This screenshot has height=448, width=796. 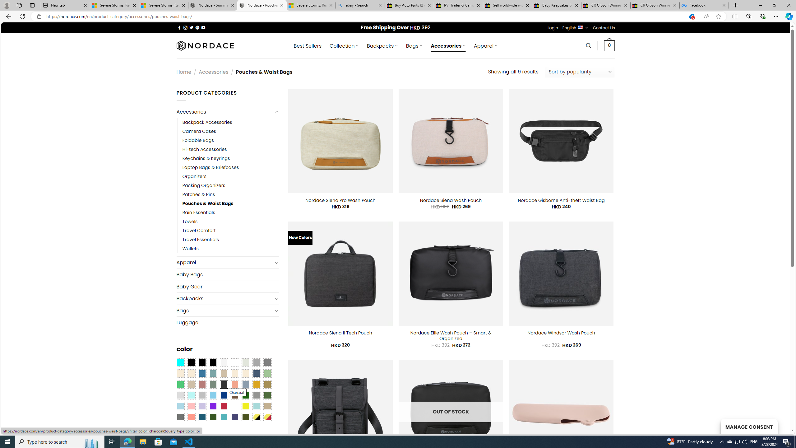 What do you see at coordinates (191, 395) in the screenshot?
I see `Mint` at bounding box center [191, 395].